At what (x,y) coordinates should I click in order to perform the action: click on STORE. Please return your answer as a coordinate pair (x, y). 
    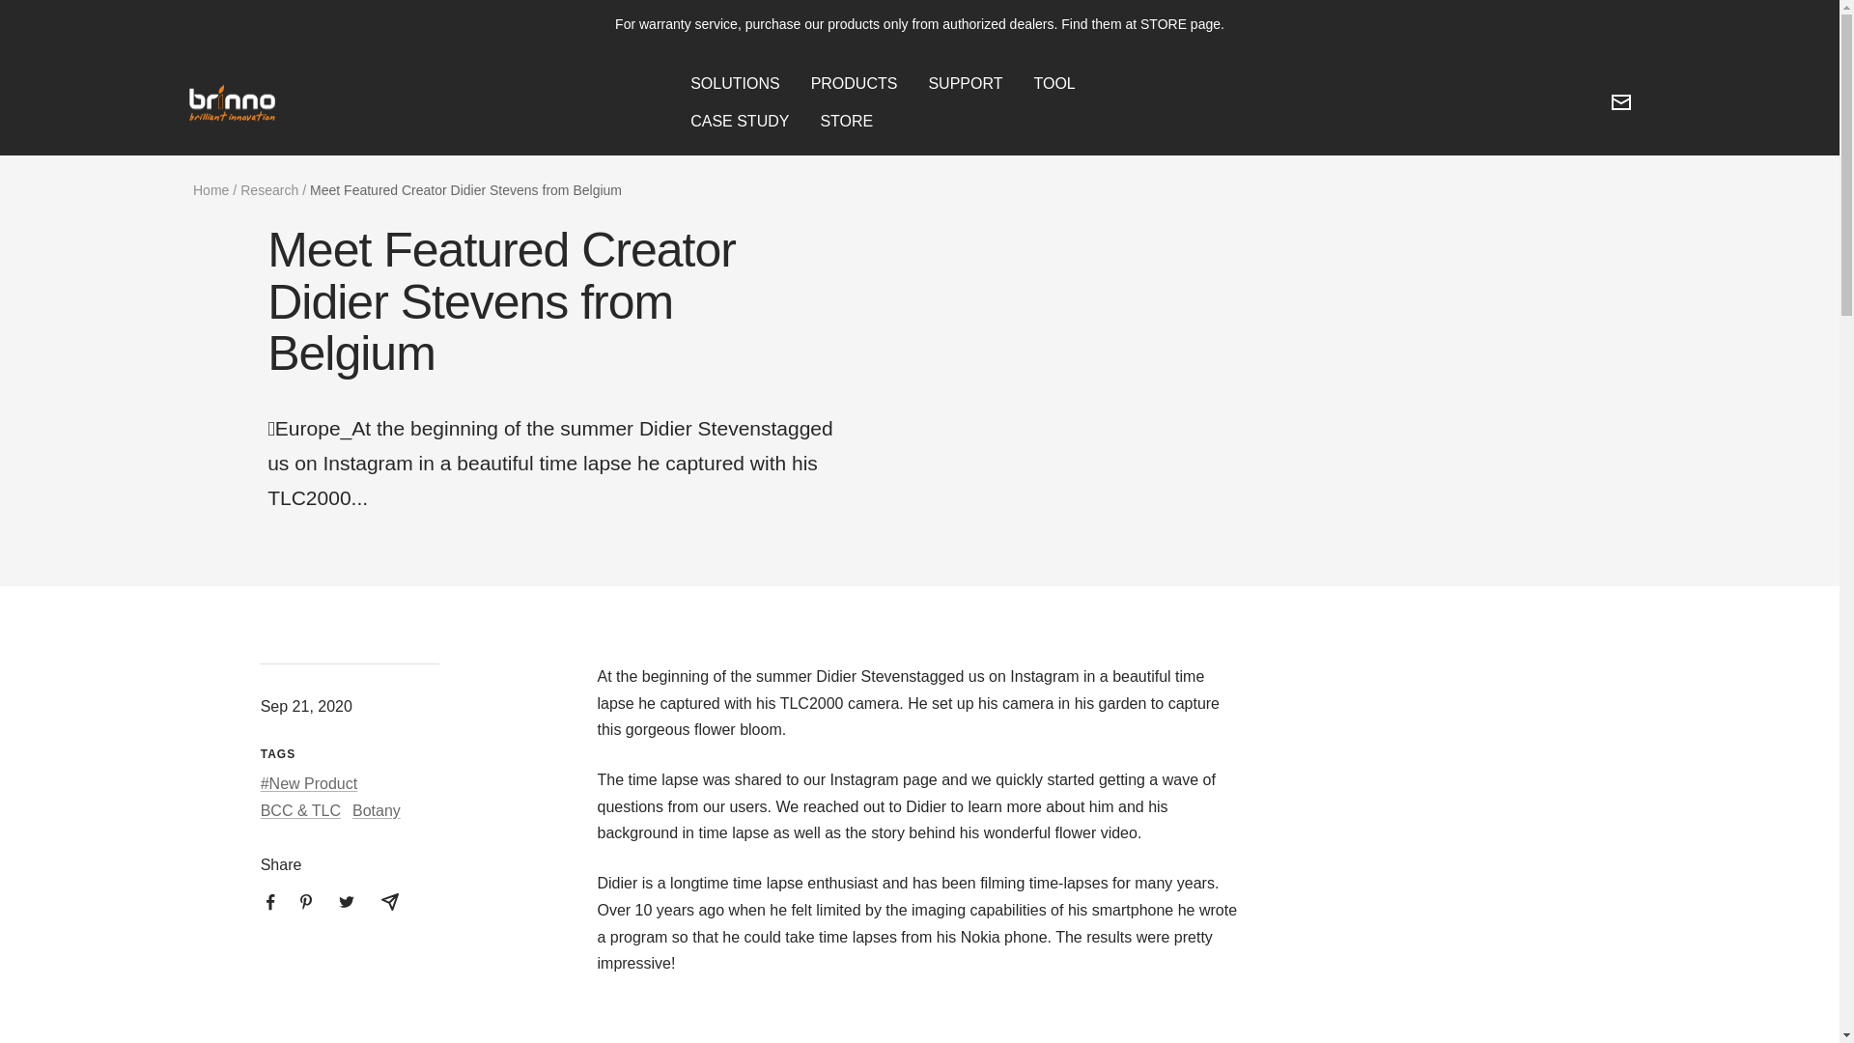
    Looking at the image, I should click on (846, 123).